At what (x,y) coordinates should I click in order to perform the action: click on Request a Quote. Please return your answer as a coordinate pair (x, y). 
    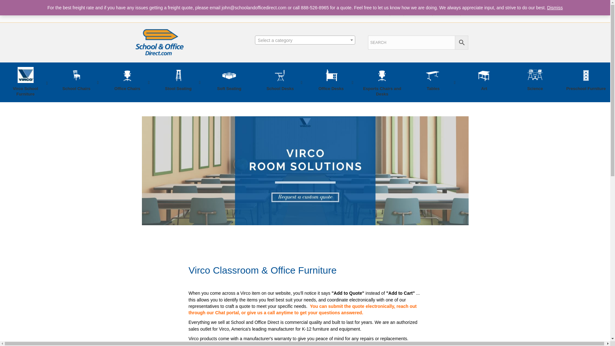
    Looking at the image, I should click on (370, 9).